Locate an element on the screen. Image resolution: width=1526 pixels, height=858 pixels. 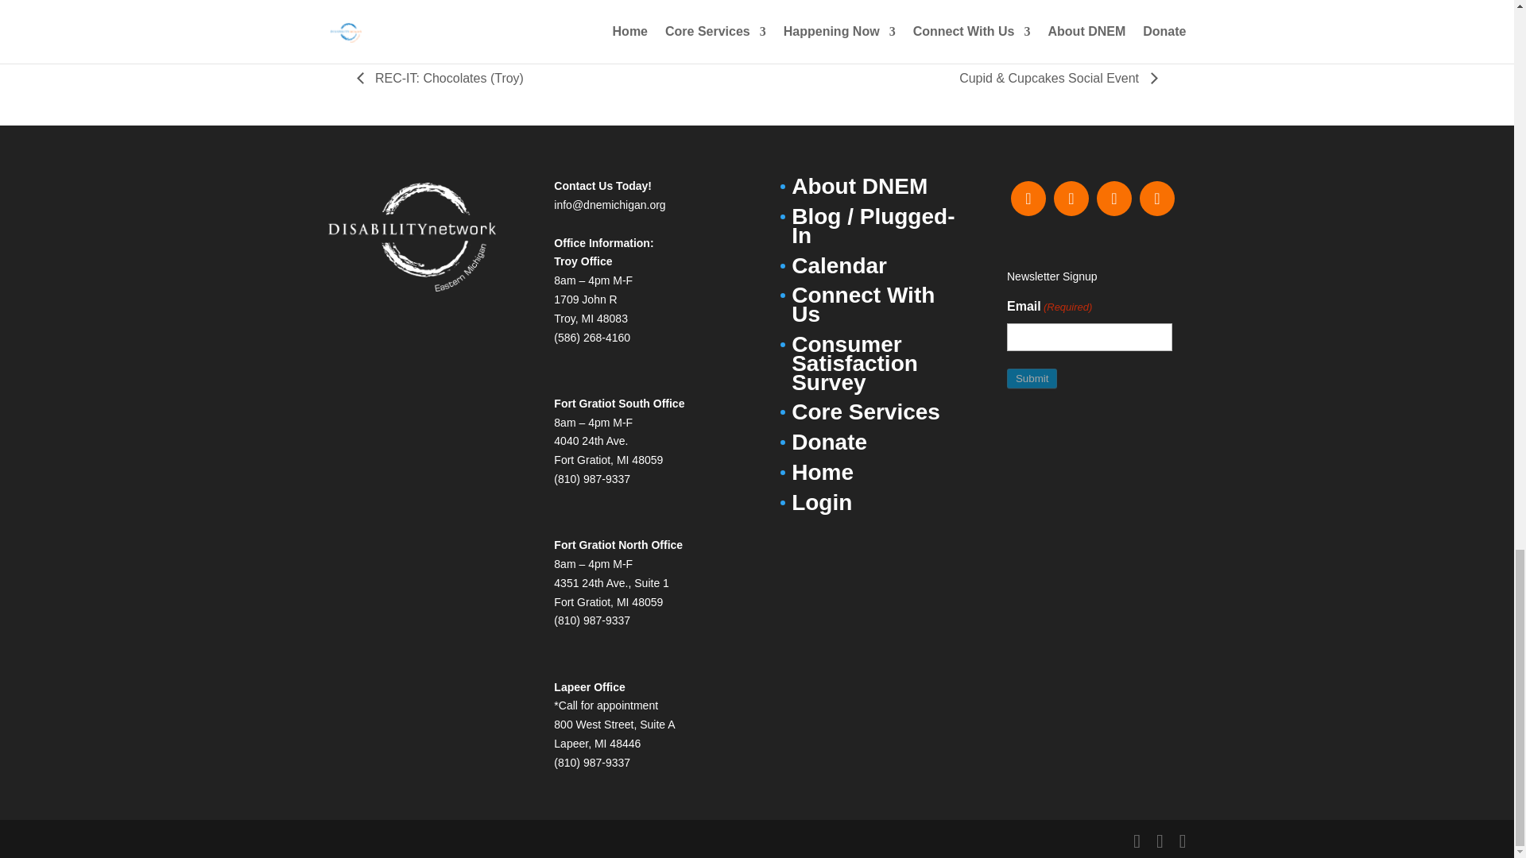
Submit is located at coordinates (1032, 378).